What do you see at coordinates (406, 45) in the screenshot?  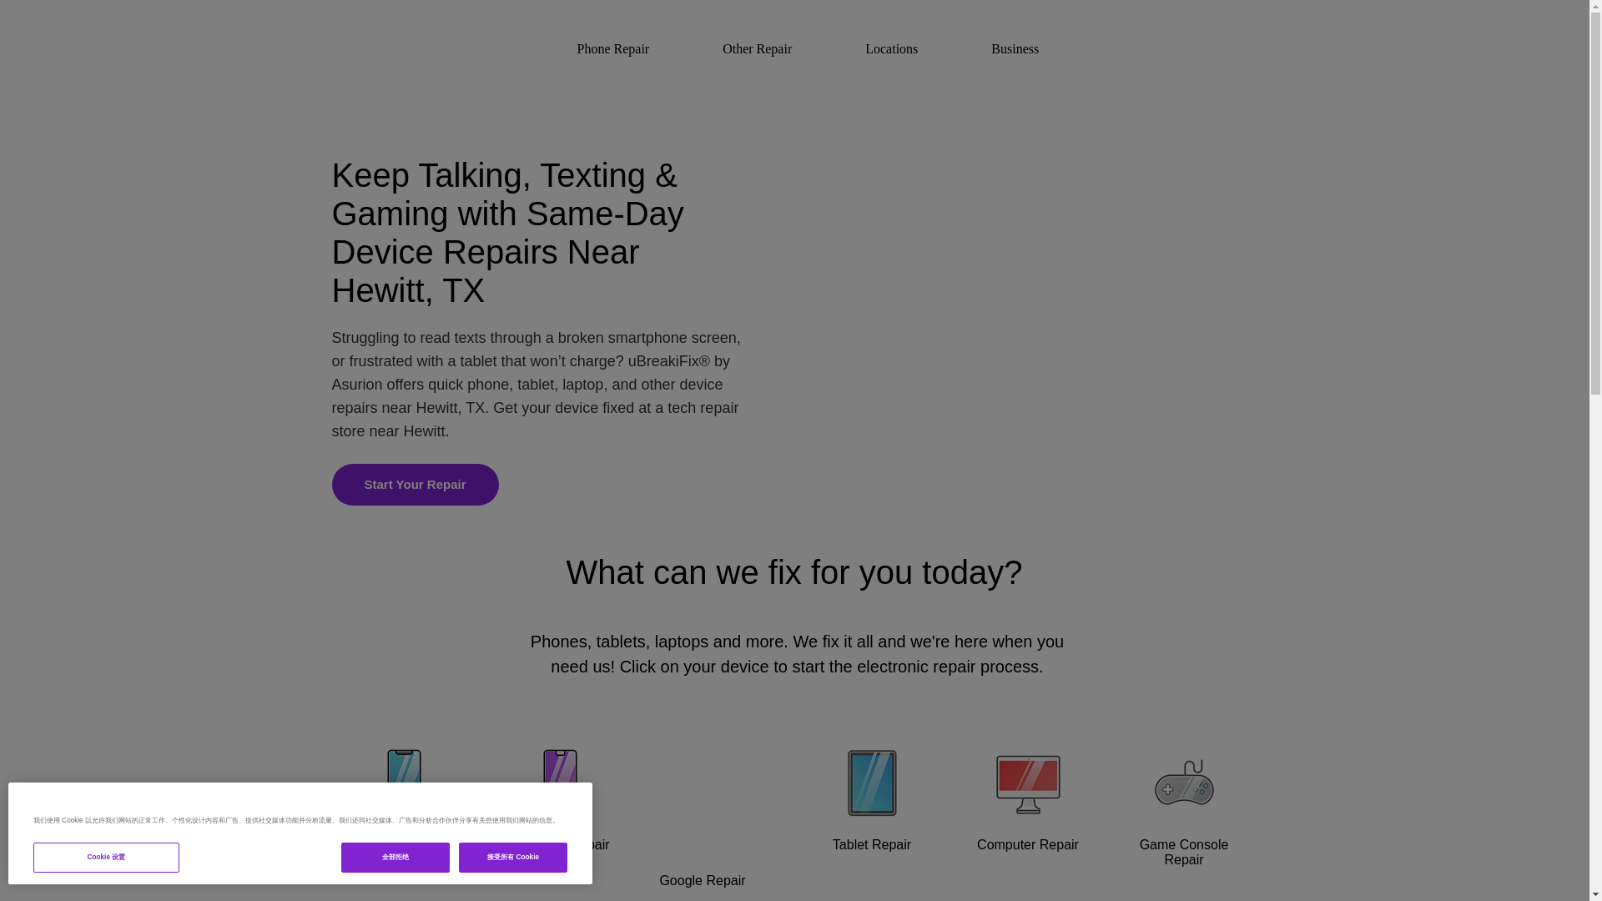 I see `UBREAKIFIX` at bounding box center [406, 45].